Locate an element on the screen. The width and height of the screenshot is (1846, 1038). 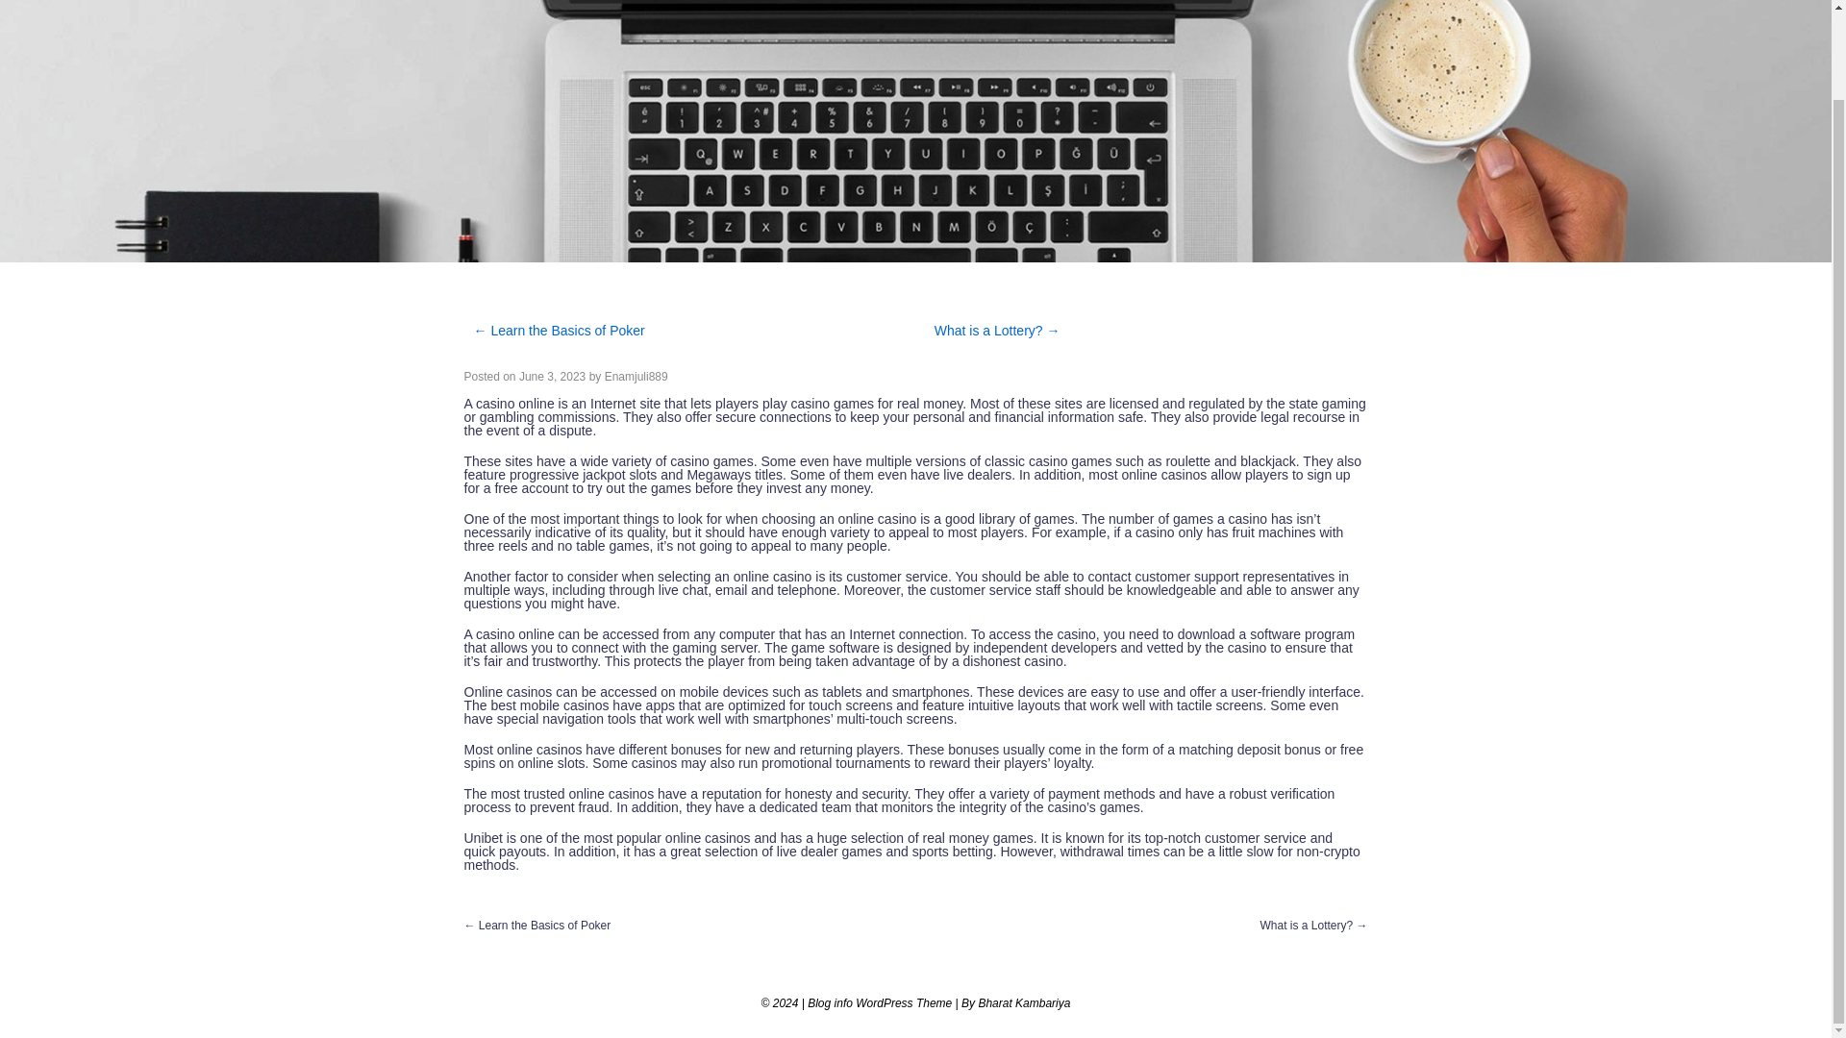
June 3, 2023 is located at coordinates (552, 376).